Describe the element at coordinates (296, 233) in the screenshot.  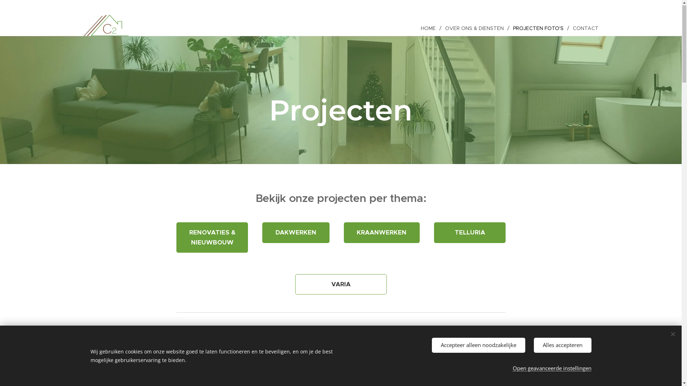
I see `DAKWERKEN` at that location.